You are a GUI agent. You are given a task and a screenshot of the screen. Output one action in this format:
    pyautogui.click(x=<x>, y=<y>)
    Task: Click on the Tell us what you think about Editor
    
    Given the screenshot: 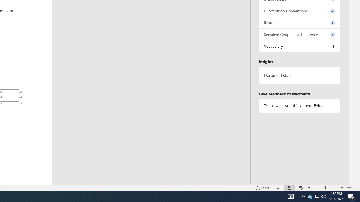 What is the action you would take?
    pyautogui.click(x=299, y=105)
    